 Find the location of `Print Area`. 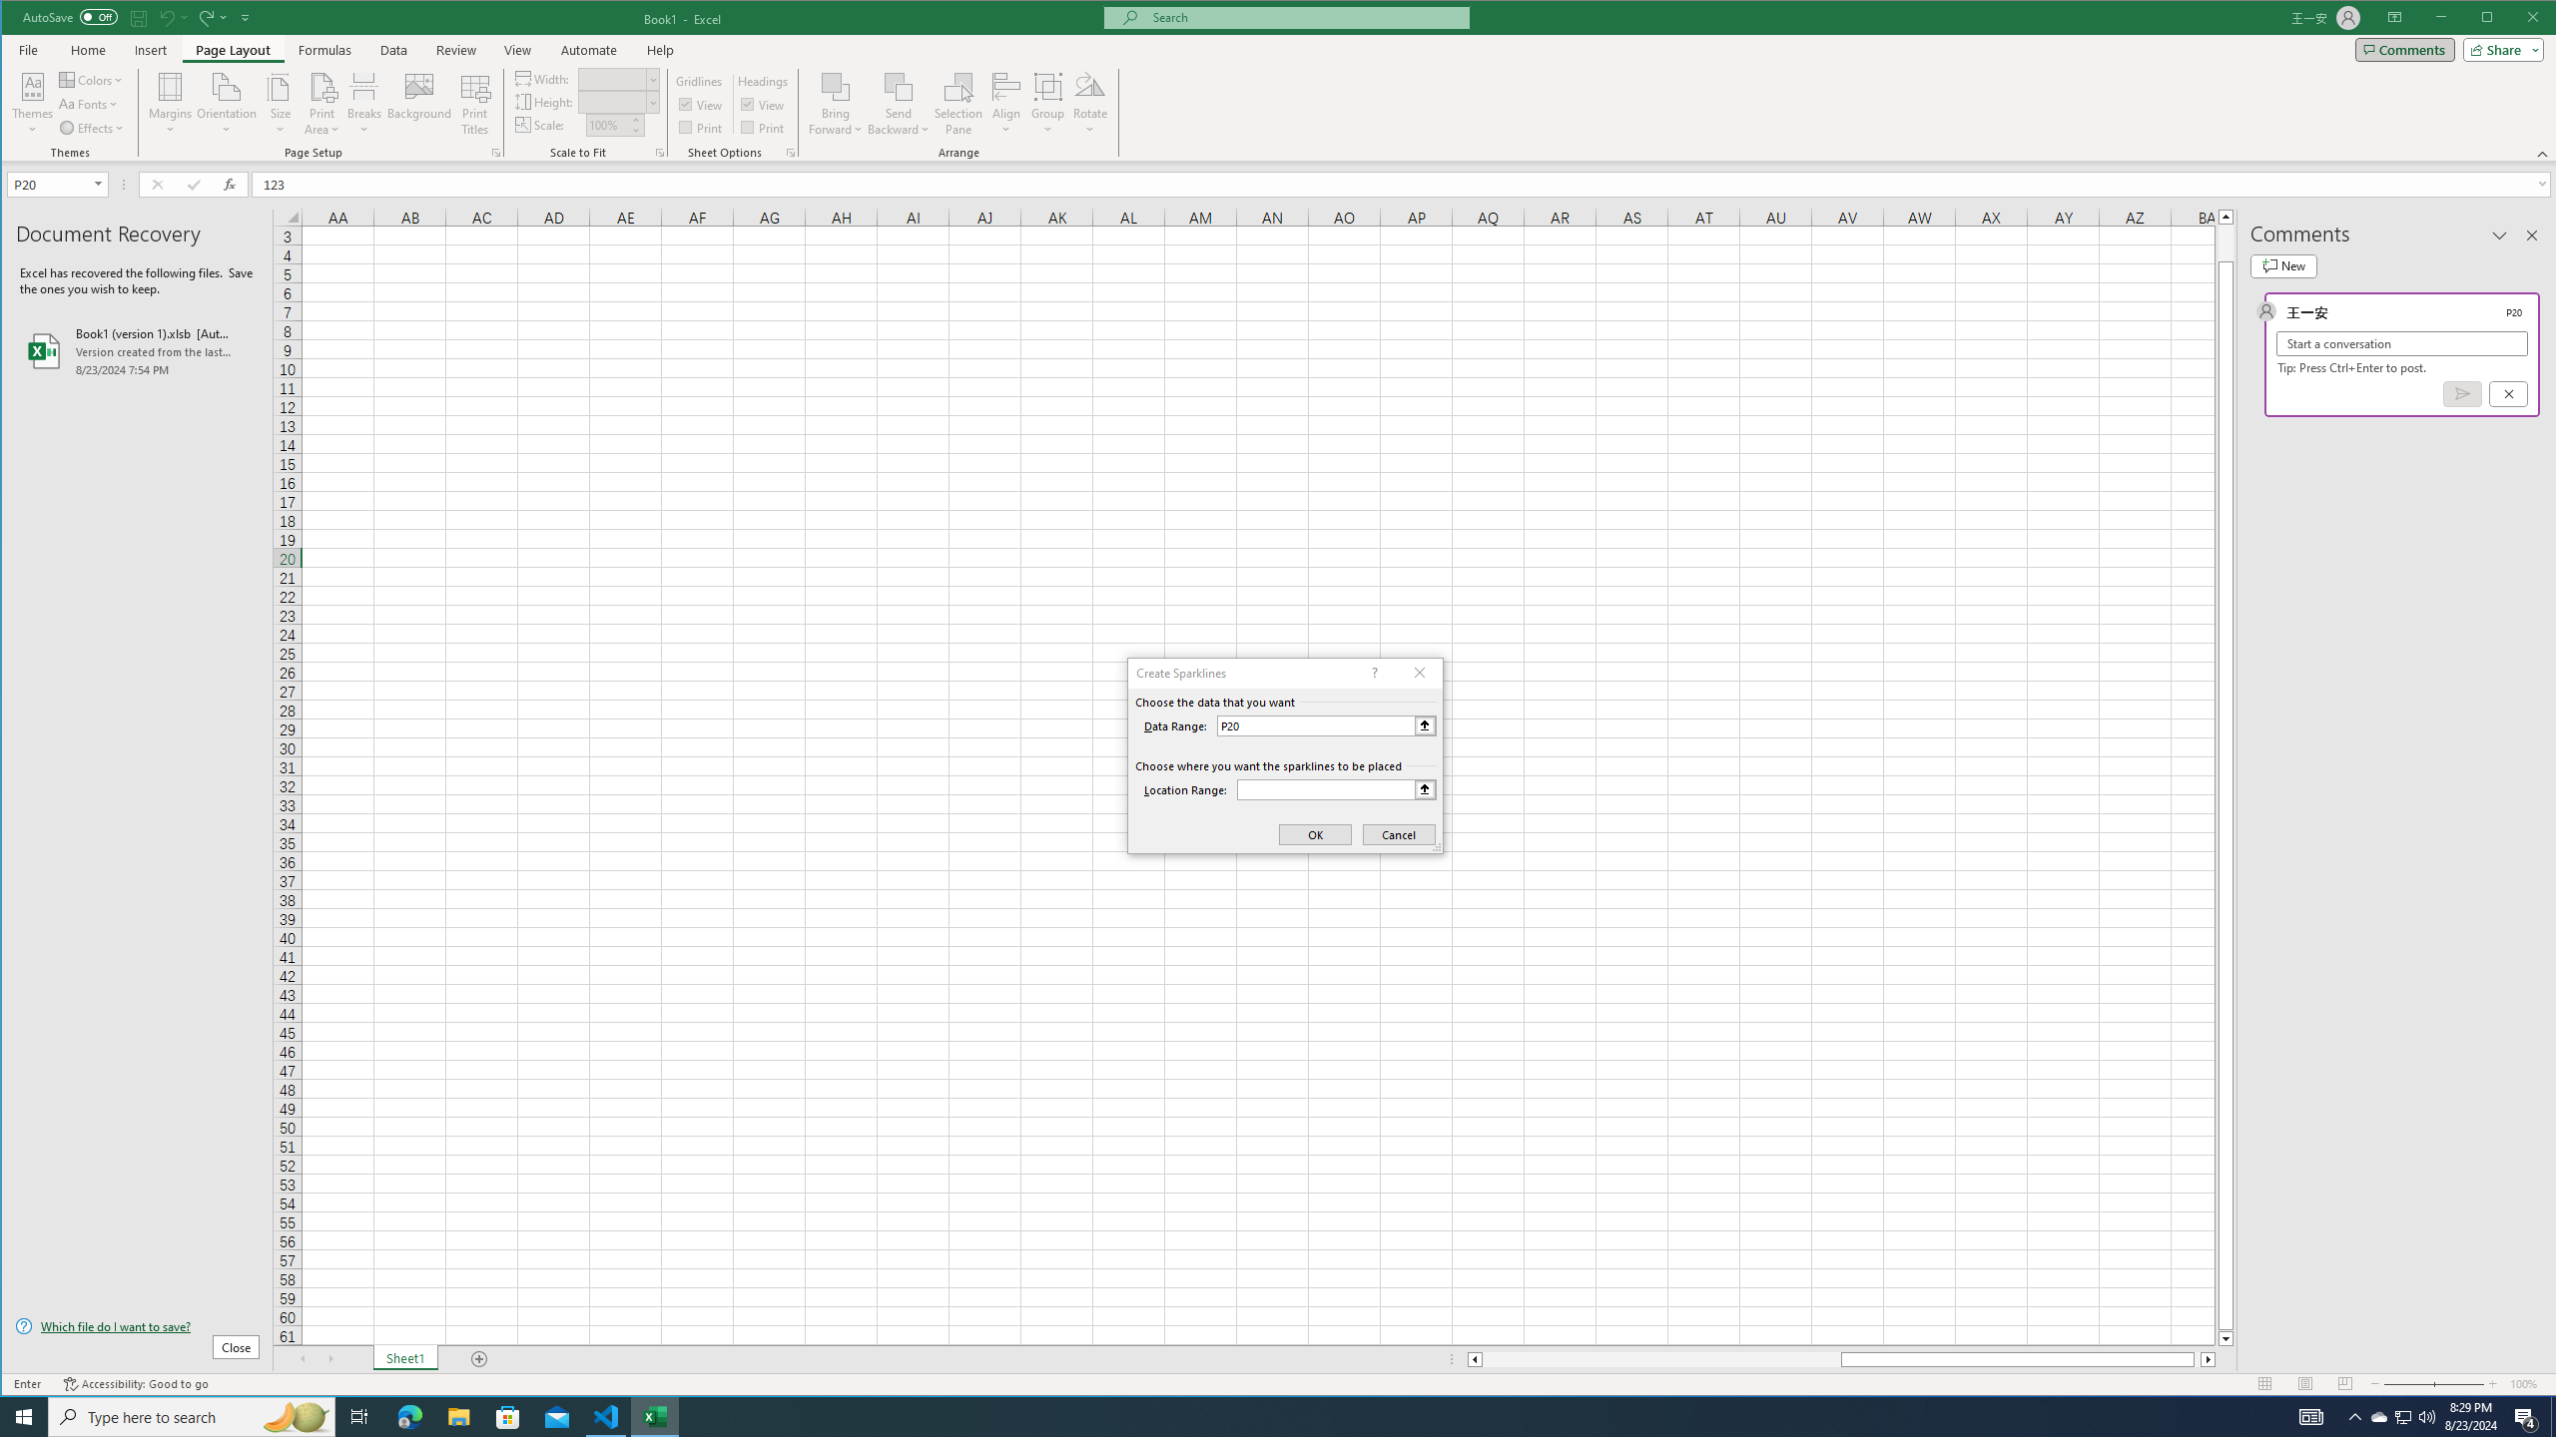

Print Area is located at coordinates (321, 104).